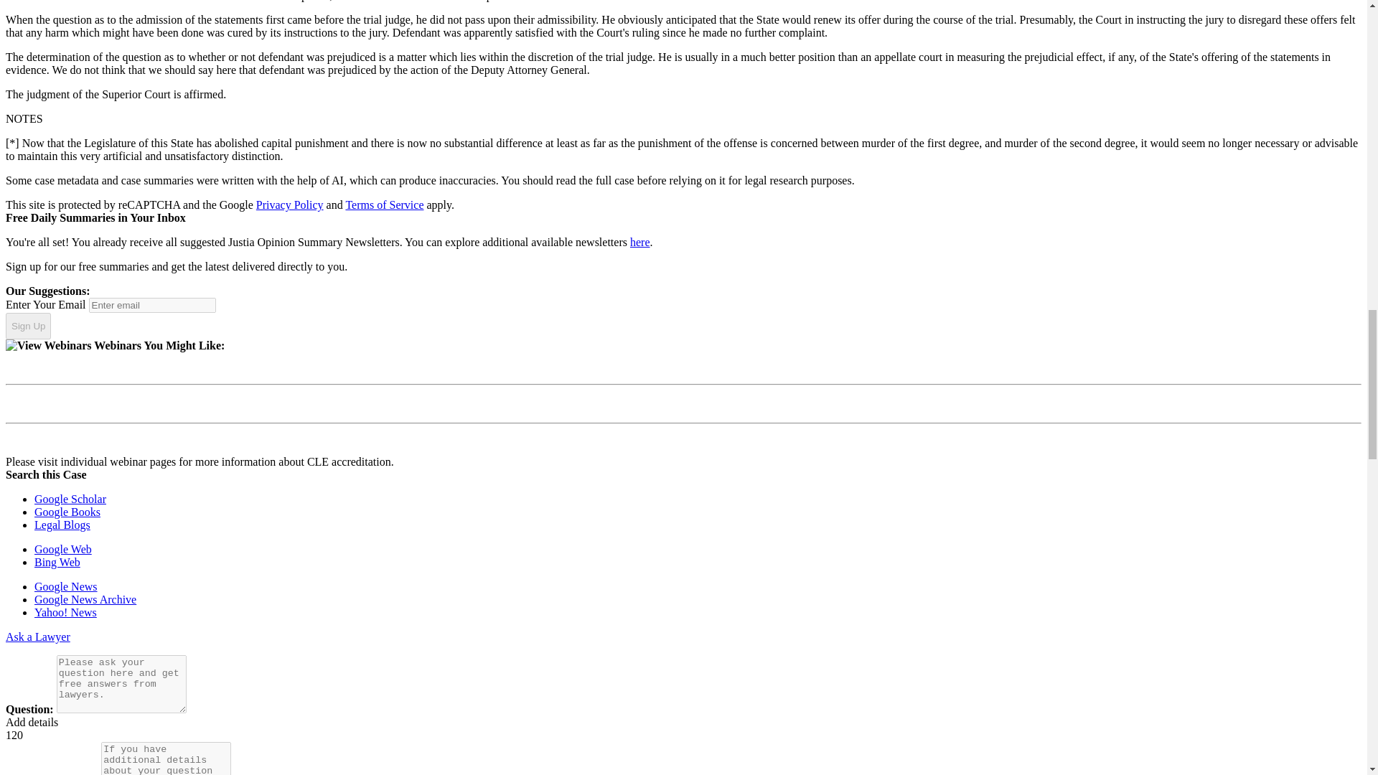 This screenshot has height=775, width=1378. Describe the element at coordinates (57, 562) in the screenshot. I see `Law - Bing Web` at that location.